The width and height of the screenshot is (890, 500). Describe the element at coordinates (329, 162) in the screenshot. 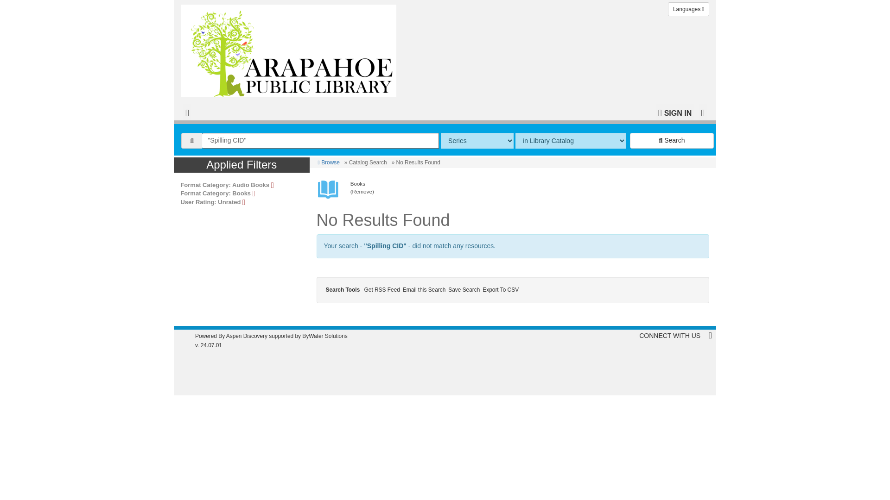

I see `Browse the catalog` at that location.